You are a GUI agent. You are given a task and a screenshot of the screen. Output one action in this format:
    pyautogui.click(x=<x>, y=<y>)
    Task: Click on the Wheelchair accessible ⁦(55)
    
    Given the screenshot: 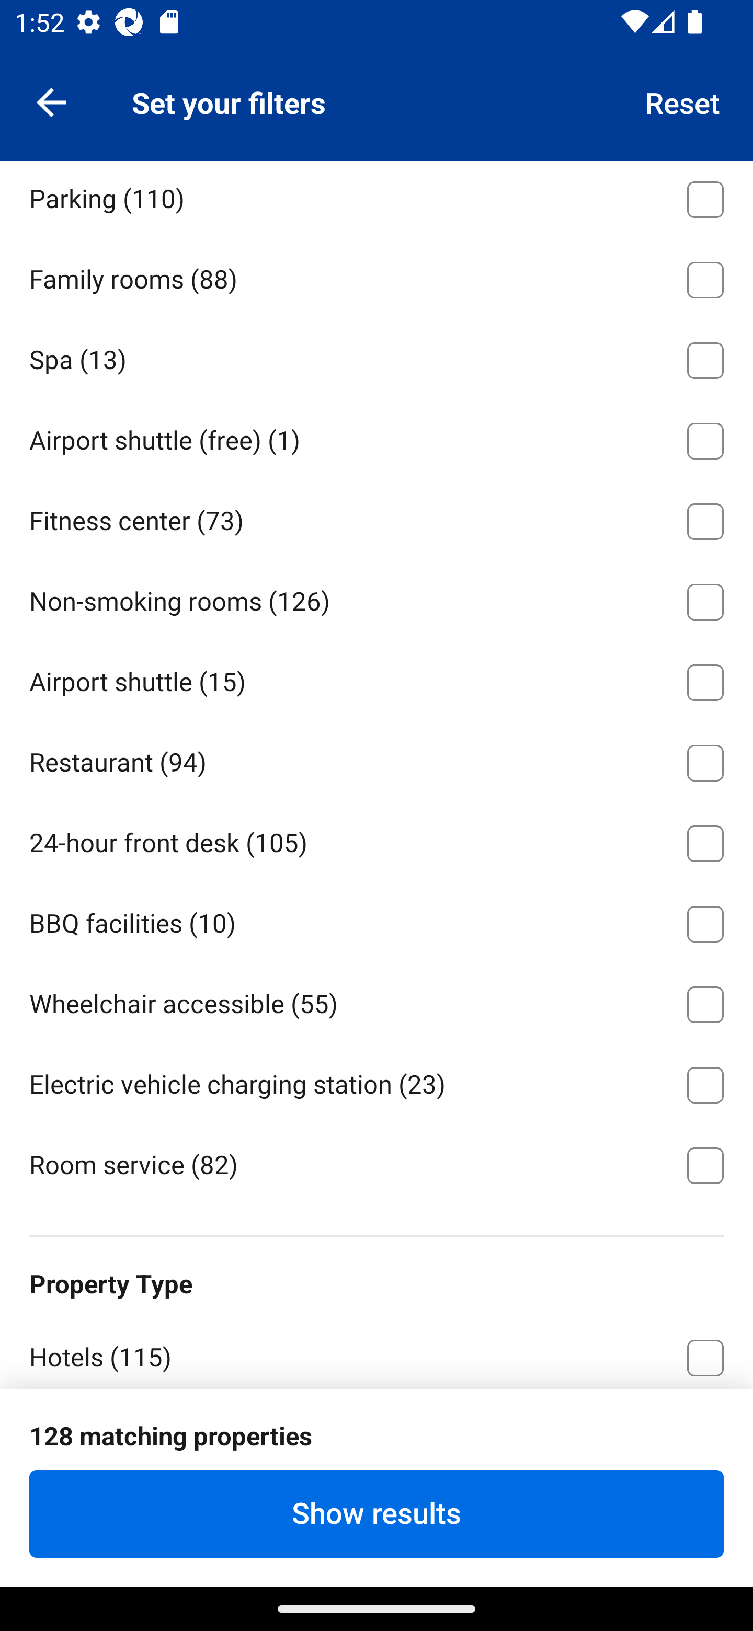 What is the action you would take?
    pyautogui.click(x=376, y=1001)
    